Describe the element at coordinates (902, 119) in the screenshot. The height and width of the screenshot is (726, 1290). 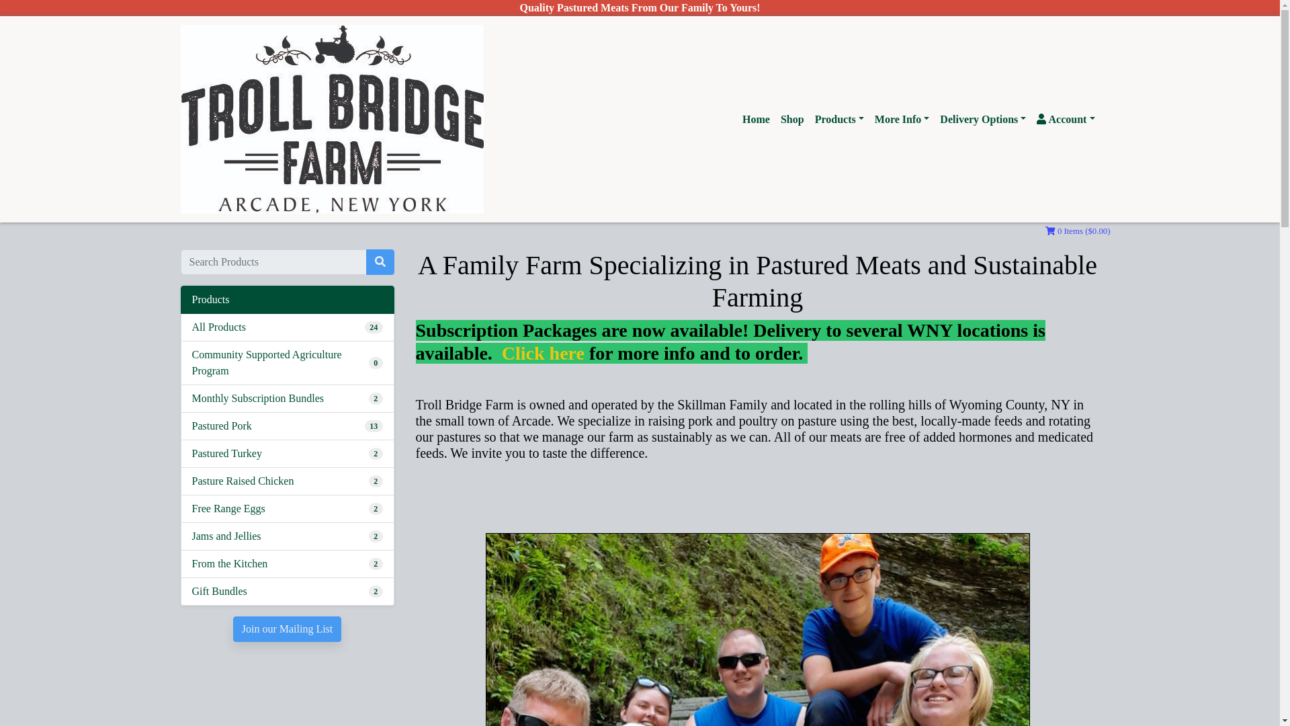
I see `More Info` at that location.